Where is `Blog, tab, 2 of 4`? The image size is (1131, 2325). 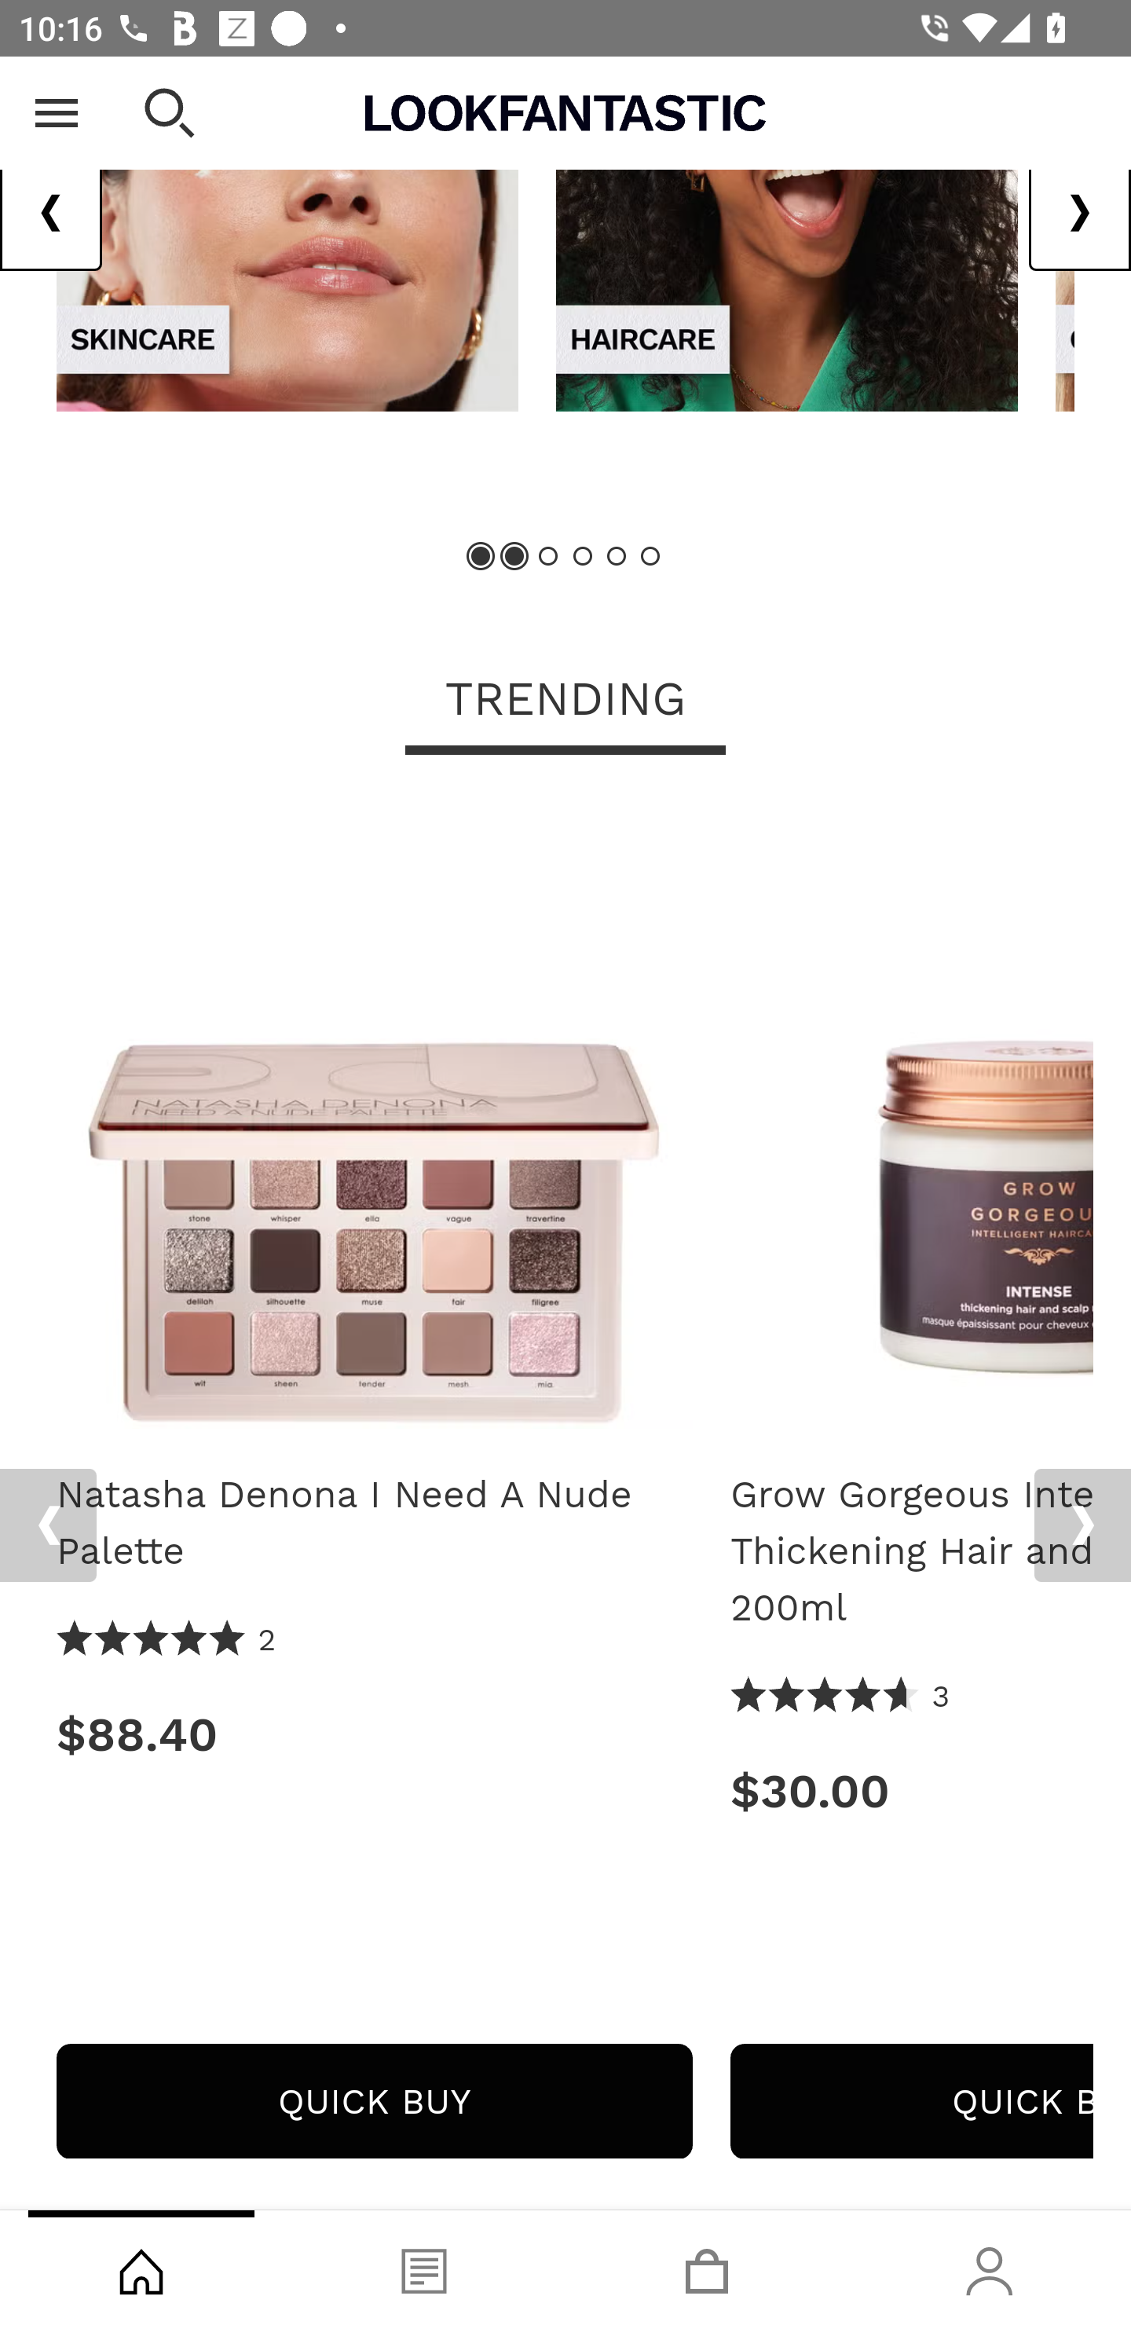 Blog, tab, 2 of 4 is located at coordinates (424, 2268).